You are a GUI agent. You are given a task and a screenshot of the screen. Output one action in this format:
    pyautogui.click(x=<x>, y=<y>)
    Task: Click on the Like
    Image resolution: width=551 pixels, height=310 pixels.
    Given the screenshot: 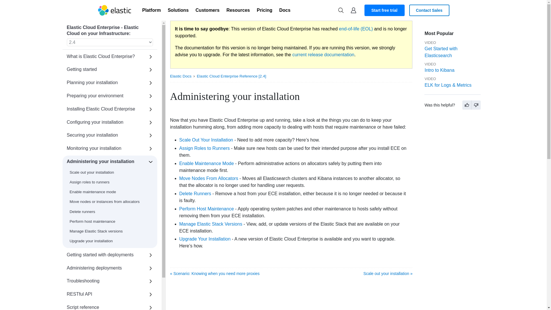 What is the action you would take?
    pyautogui.click(x=467, y=105)
    